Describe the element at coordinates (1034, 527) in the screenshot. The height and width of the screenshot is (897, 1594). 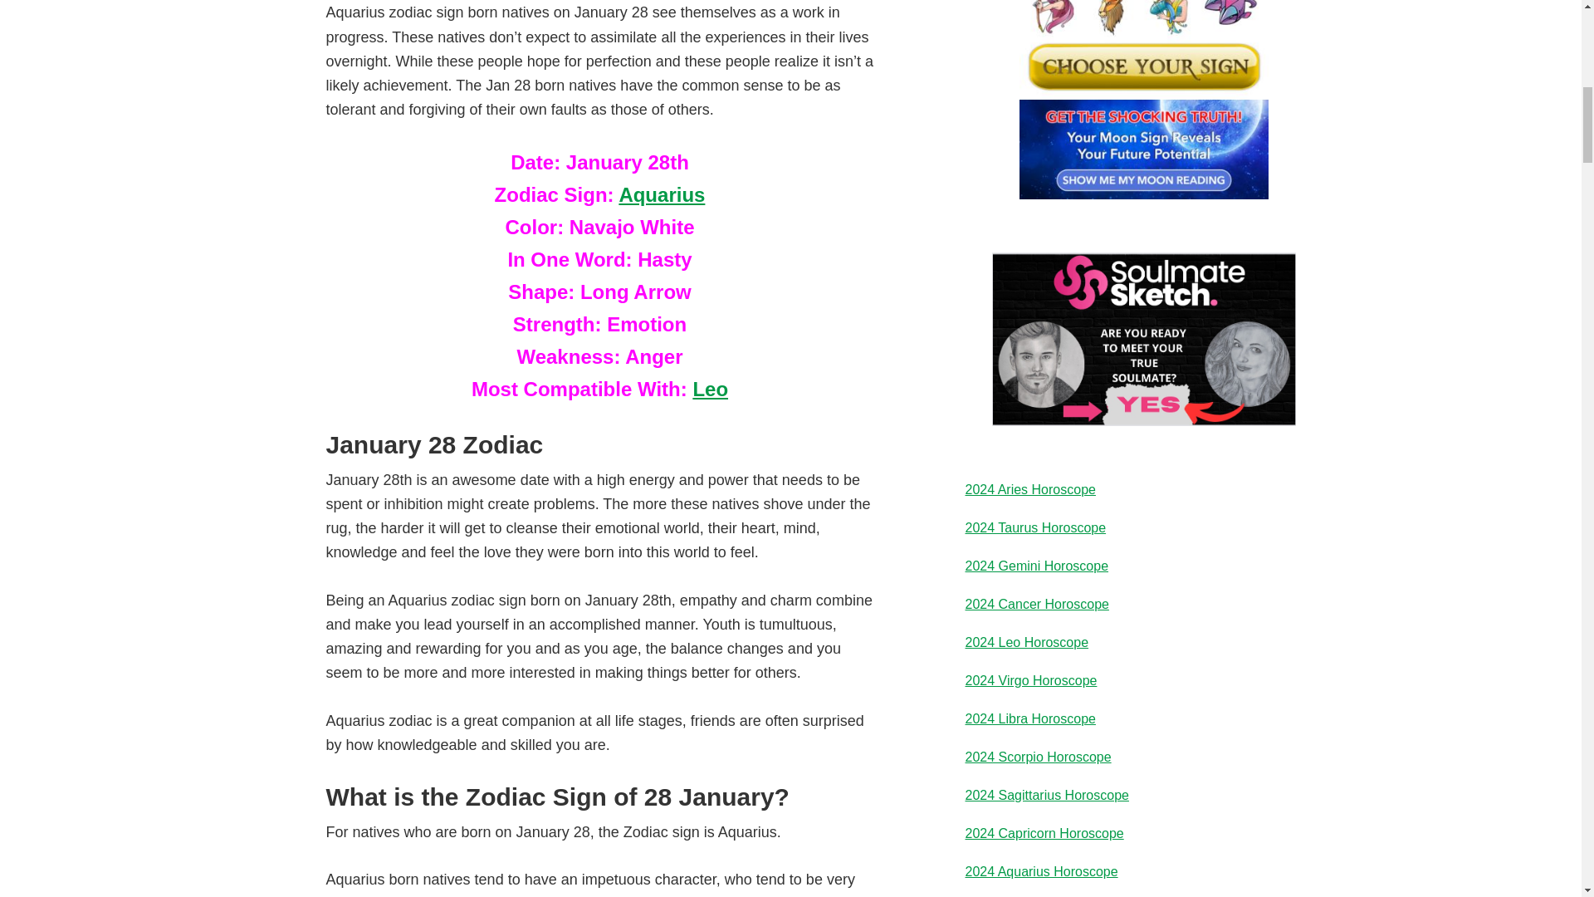
I see `2024 Taurus Horoscope` at that location.